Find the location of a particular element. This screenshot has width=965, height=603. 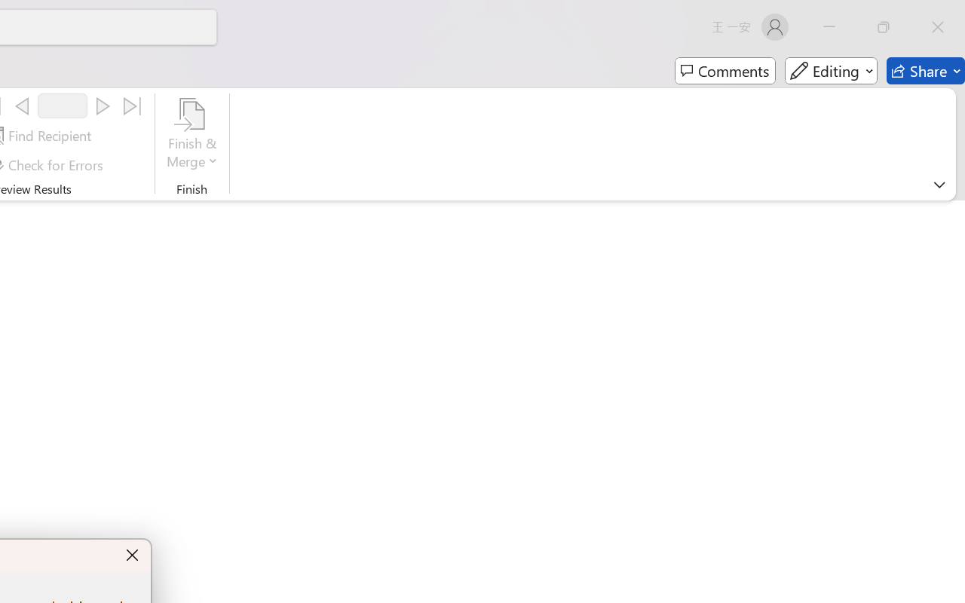

Finish & Merge is located at coordinates (192, 136).